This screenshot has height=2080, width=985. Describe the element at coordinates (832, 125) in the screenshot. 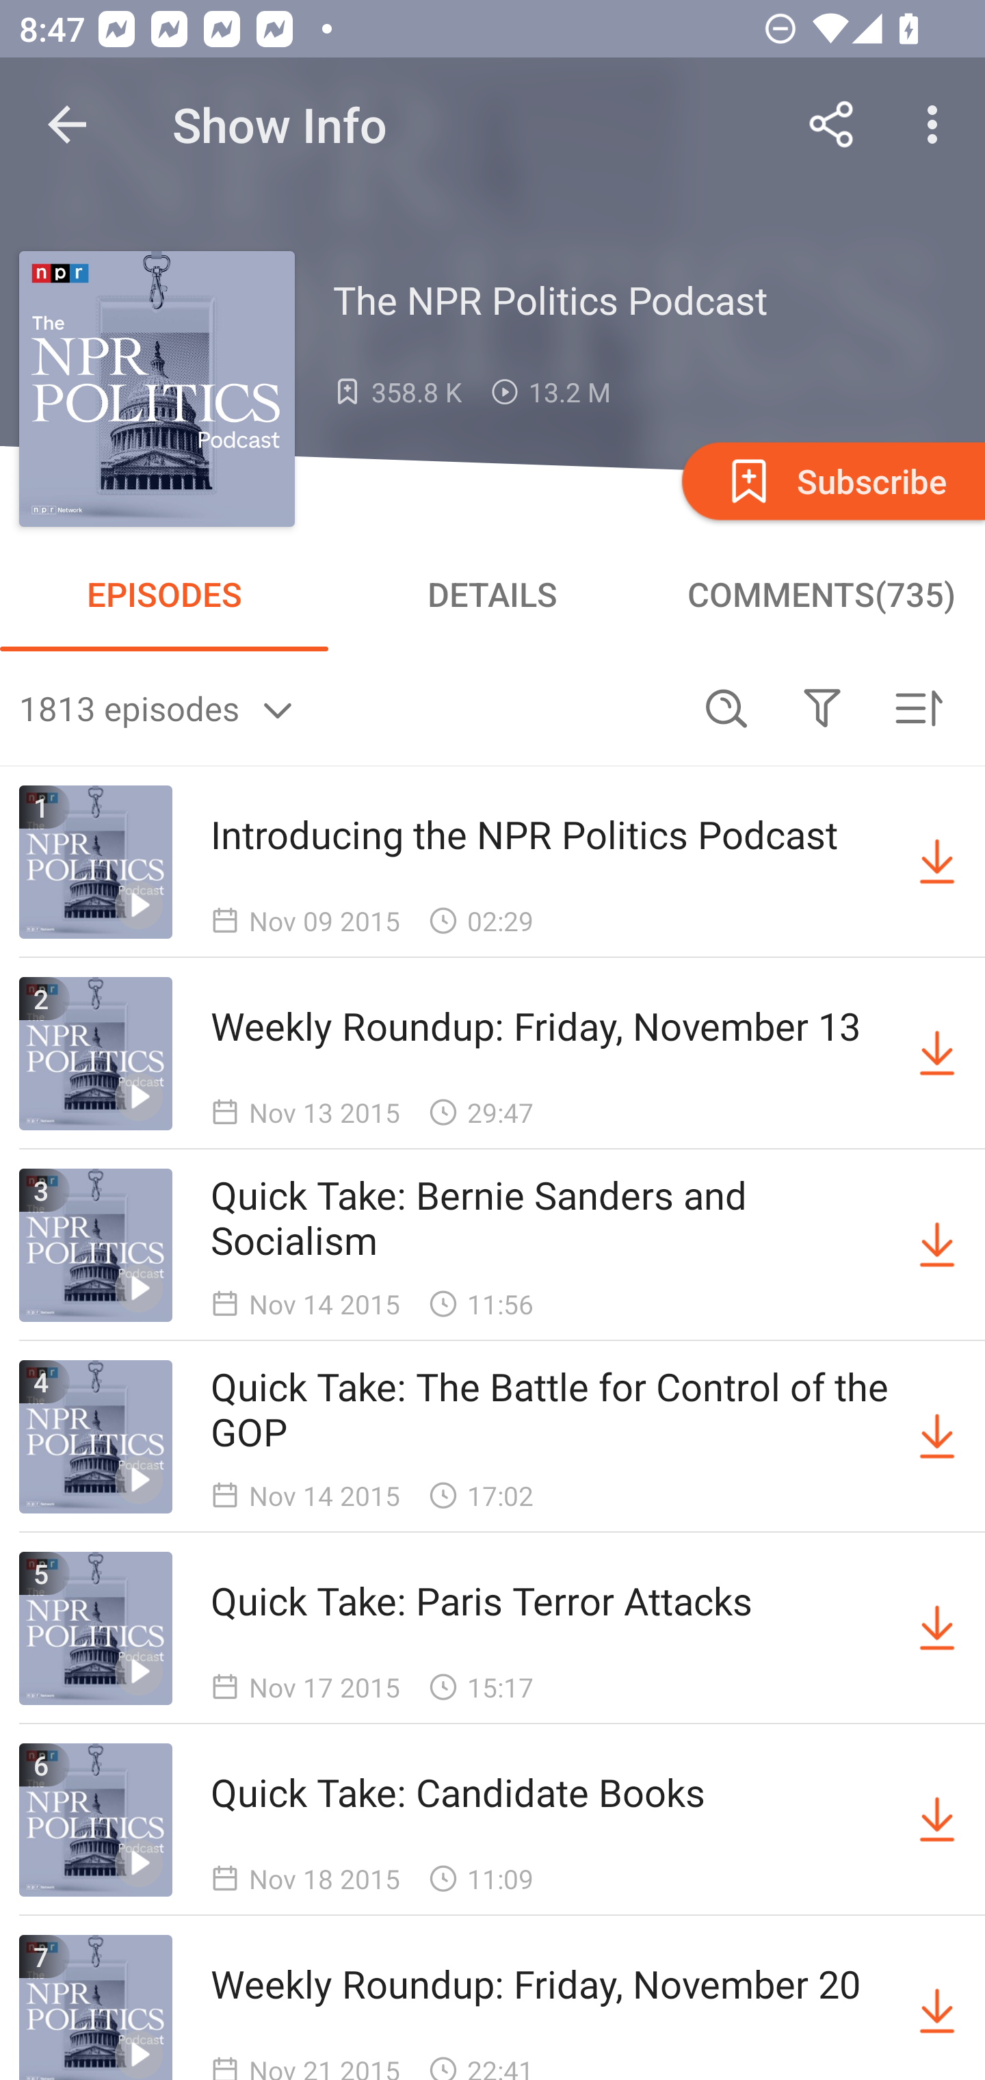

I see `Share` at that location.